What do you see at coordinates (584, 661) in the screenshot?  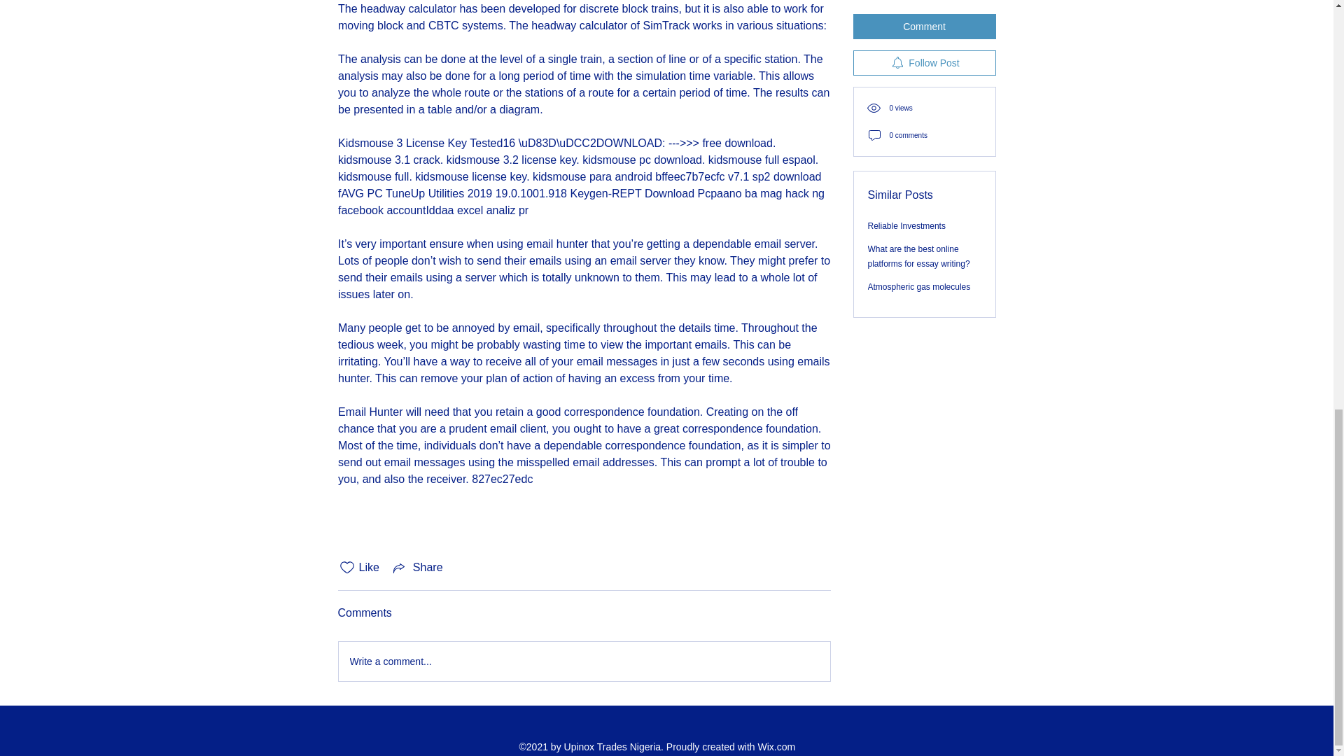 I see `Write a comment...` at bounding box center [584, 661].